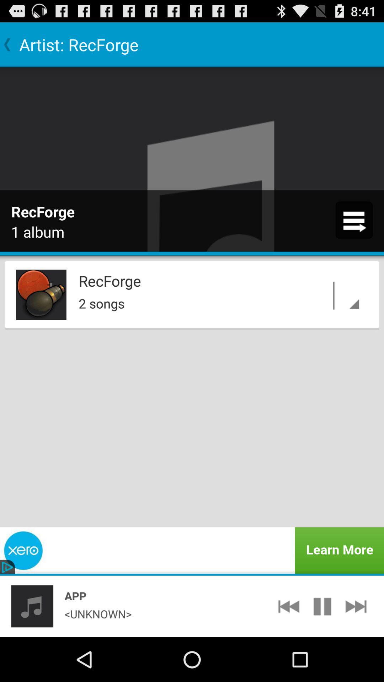  I want to click on click app next to 1 album
 icon, so click(354, 220).